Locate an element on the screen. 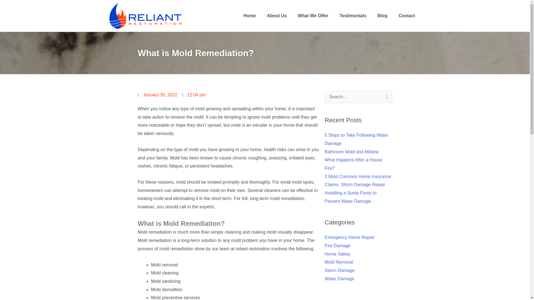  Home is located at coordinates (249, 16).